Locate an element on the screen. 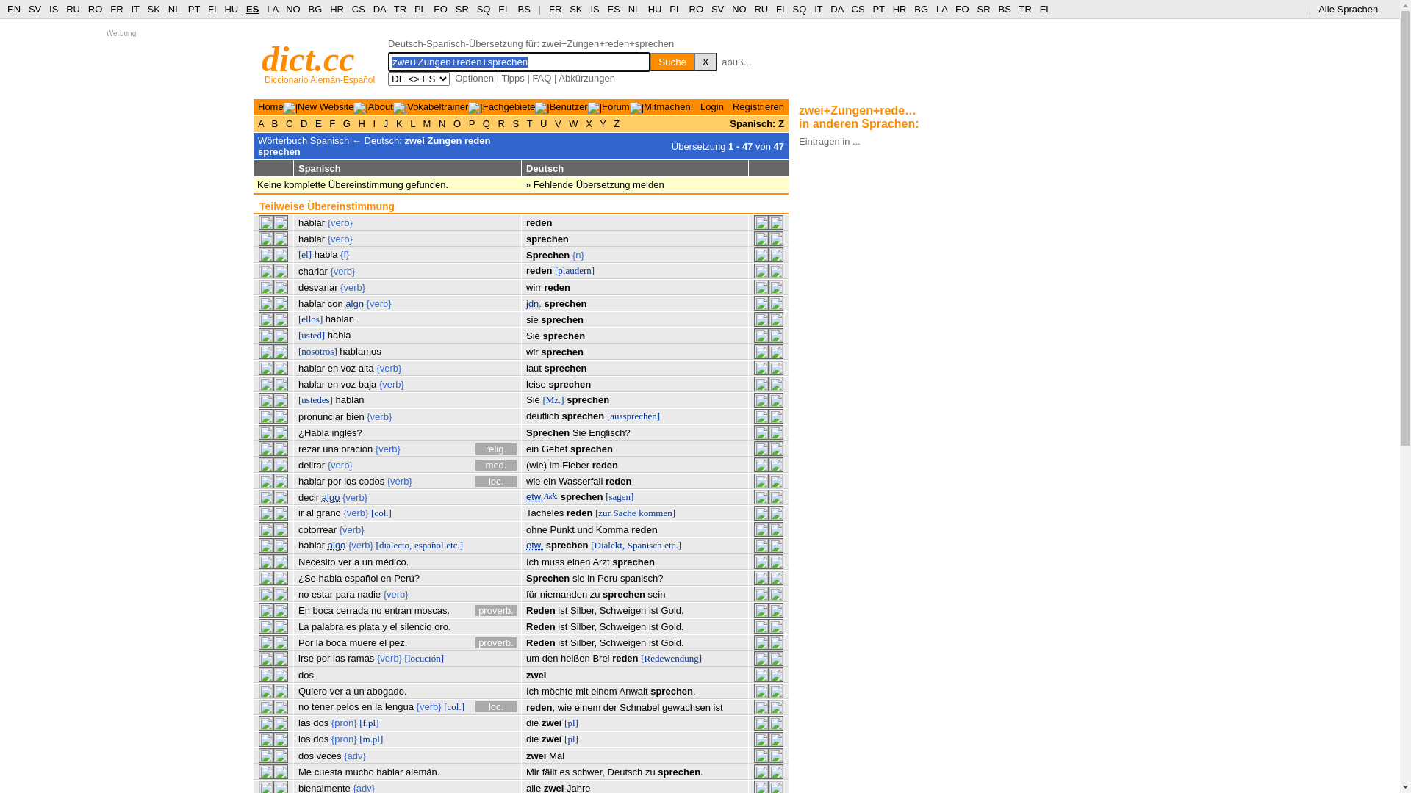 This screenshot has width=1411, height=793. LA is located at coordinates (942, 9).